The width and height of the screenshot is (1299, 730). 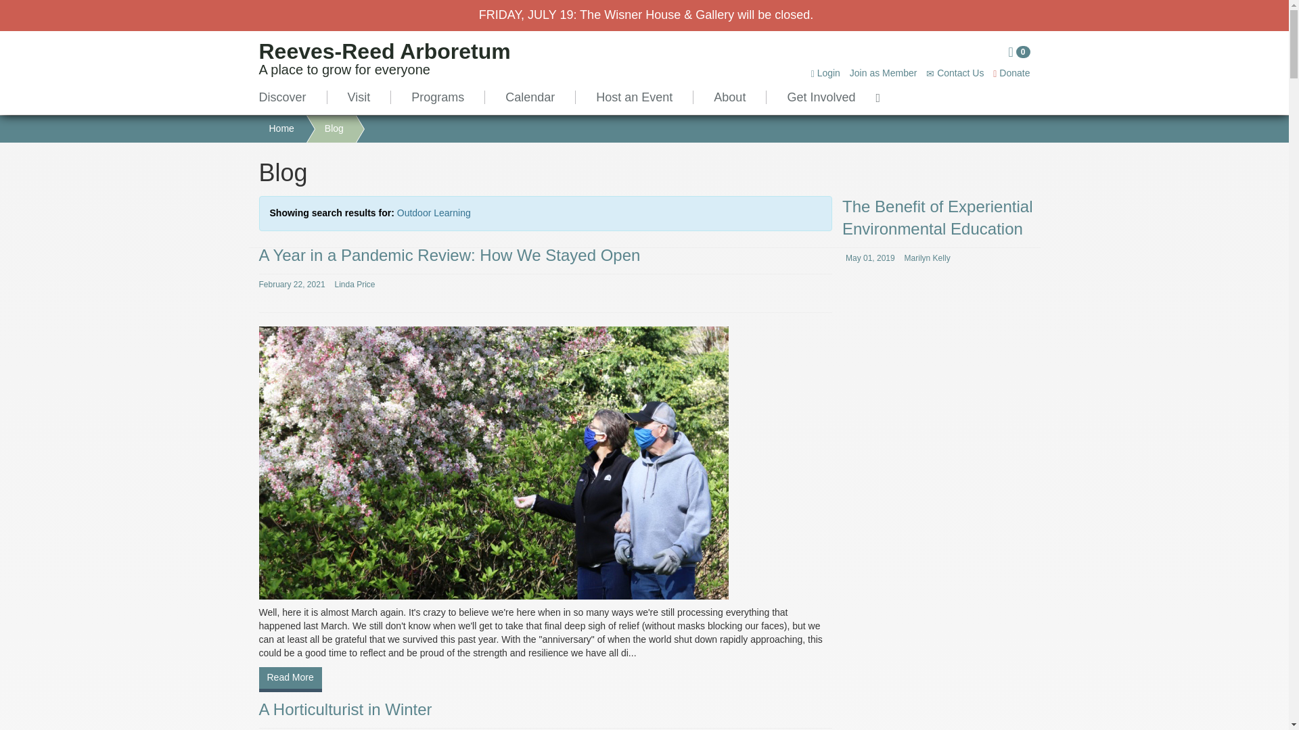 What do you see at coordinates (729, 97) in the screenshot?
I see `Join as Member` at bounding box center [729, 97].